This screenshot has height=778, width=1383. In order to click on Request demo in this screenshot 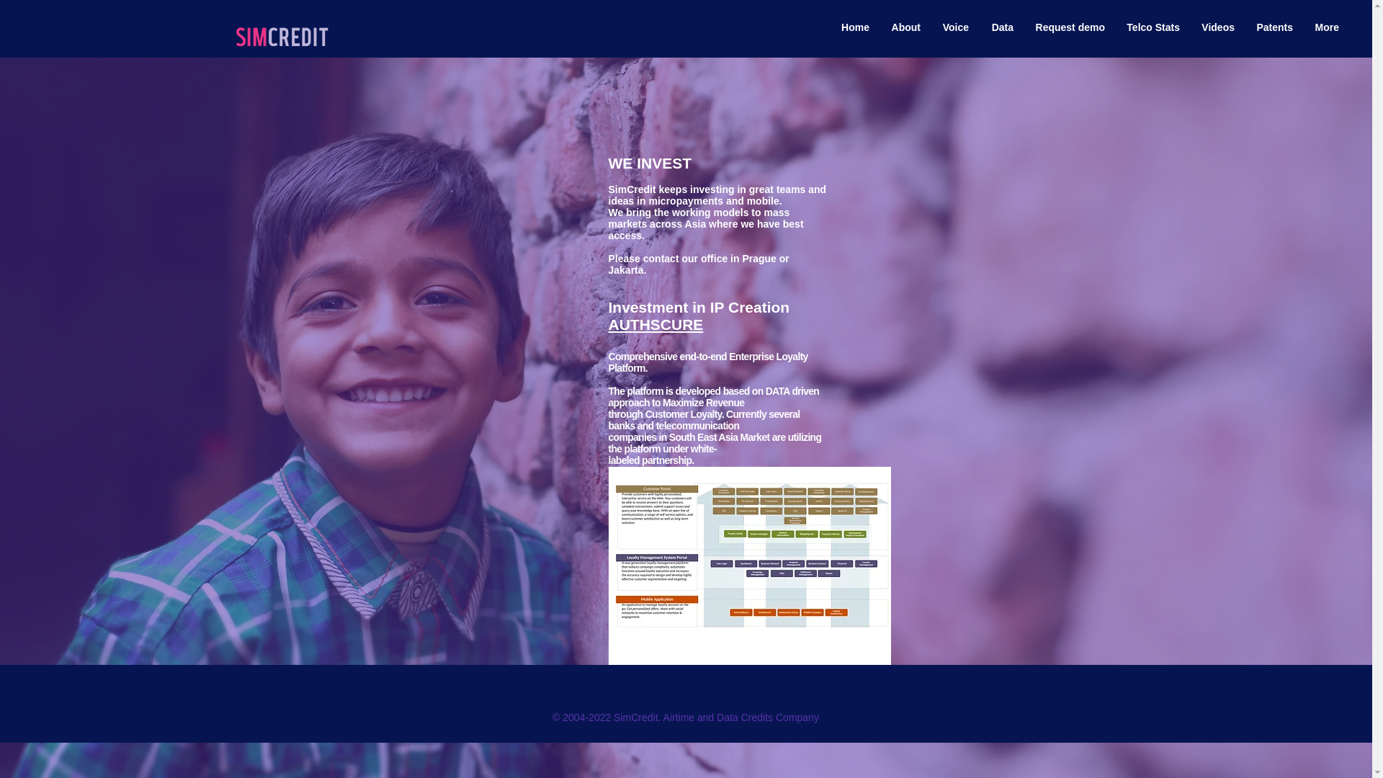, I will do `click(1070, 27)`.